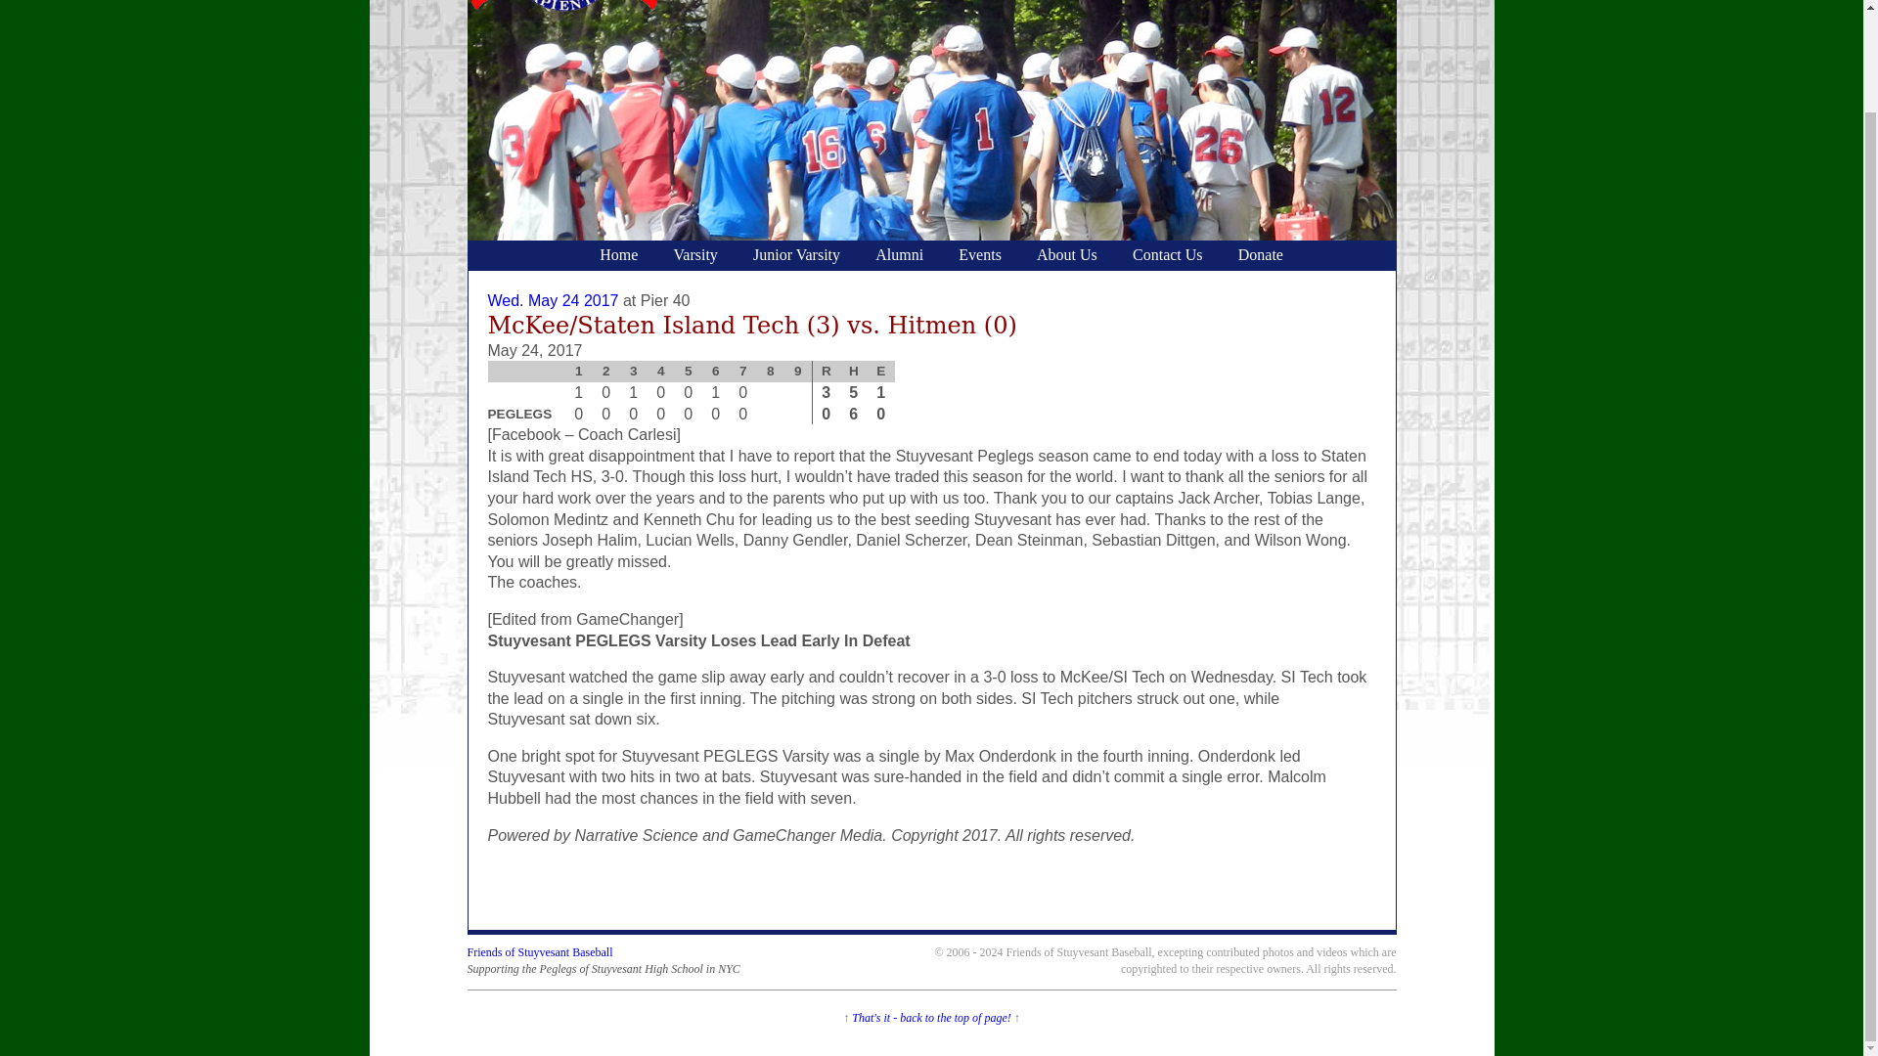 The width and height of the screenshot is (1878, 1056). Describe the element at coordinates (980, 256) in the screenshot. I see `Events` at that location.